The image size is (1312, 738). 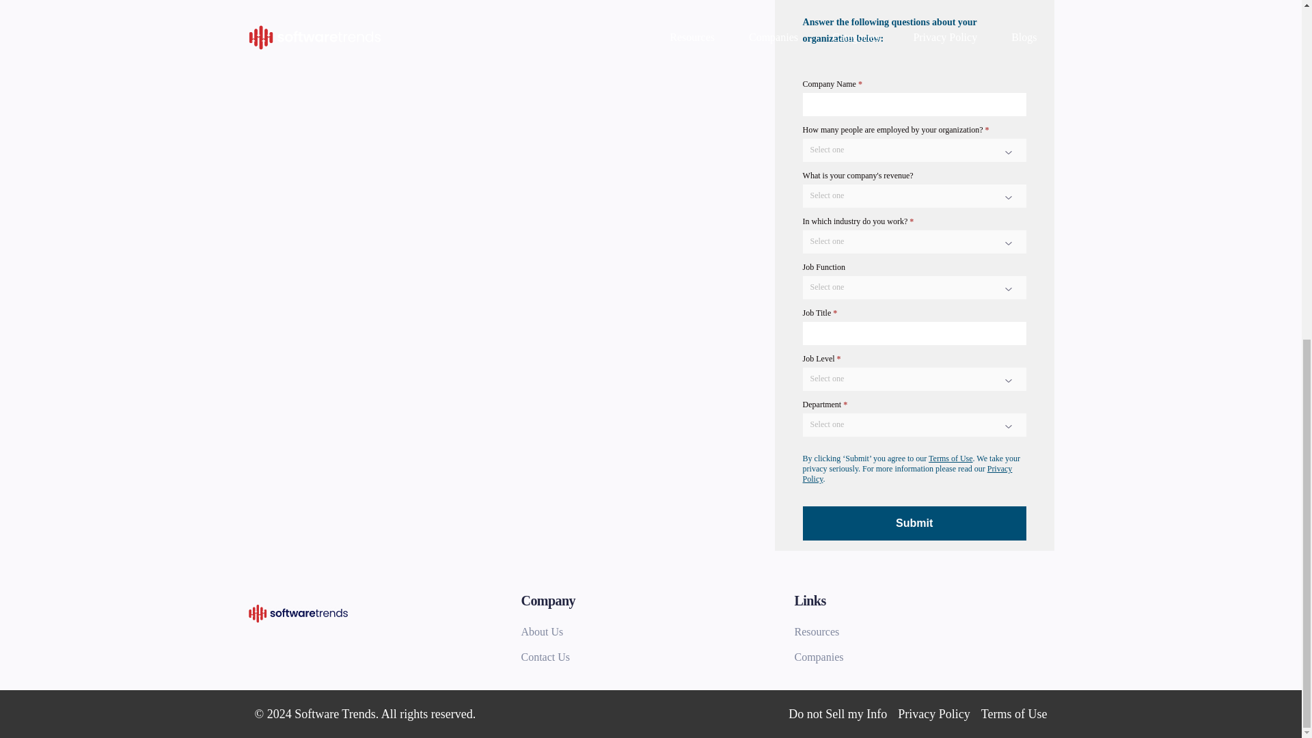 What do you see at coordinates (914, 523) in the screenshot?
I see `Submit` at bounding box center [914, 523].